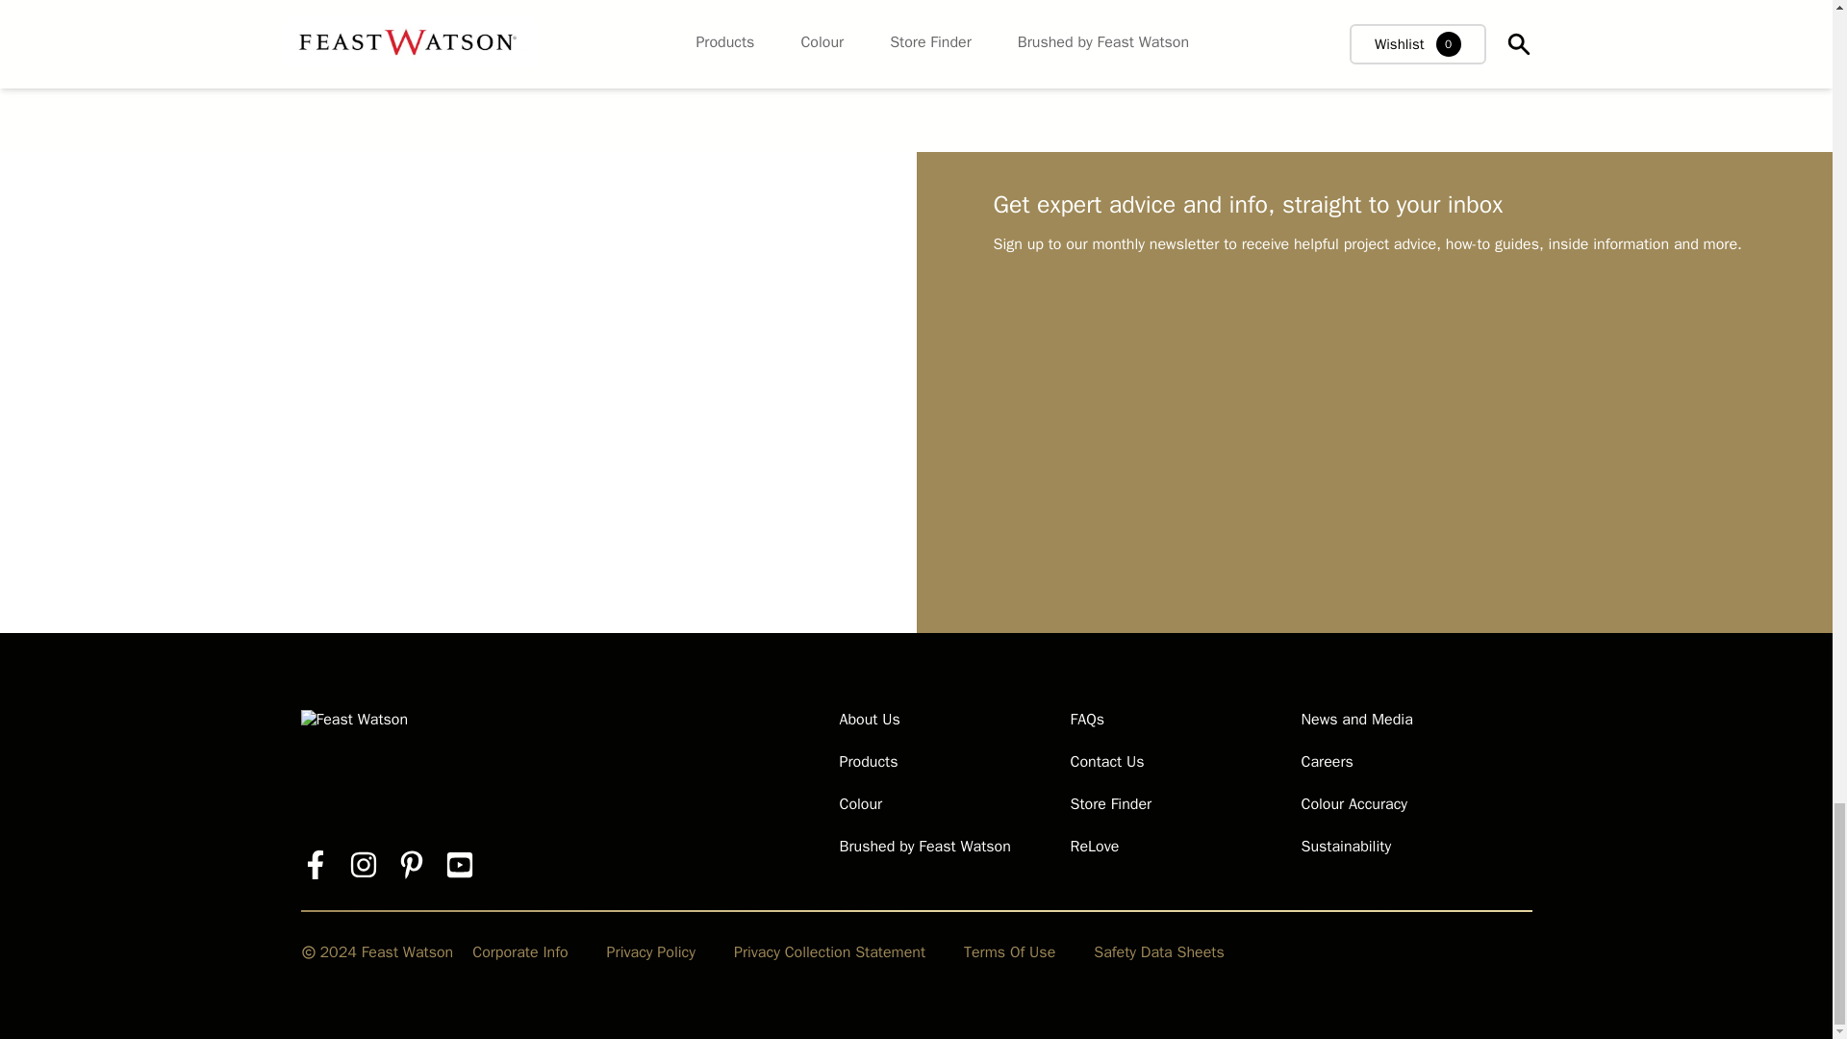  What do you see at coordinates (869, 720) in the screenshot?
I see `About Us` at bounding box center [869, 720].